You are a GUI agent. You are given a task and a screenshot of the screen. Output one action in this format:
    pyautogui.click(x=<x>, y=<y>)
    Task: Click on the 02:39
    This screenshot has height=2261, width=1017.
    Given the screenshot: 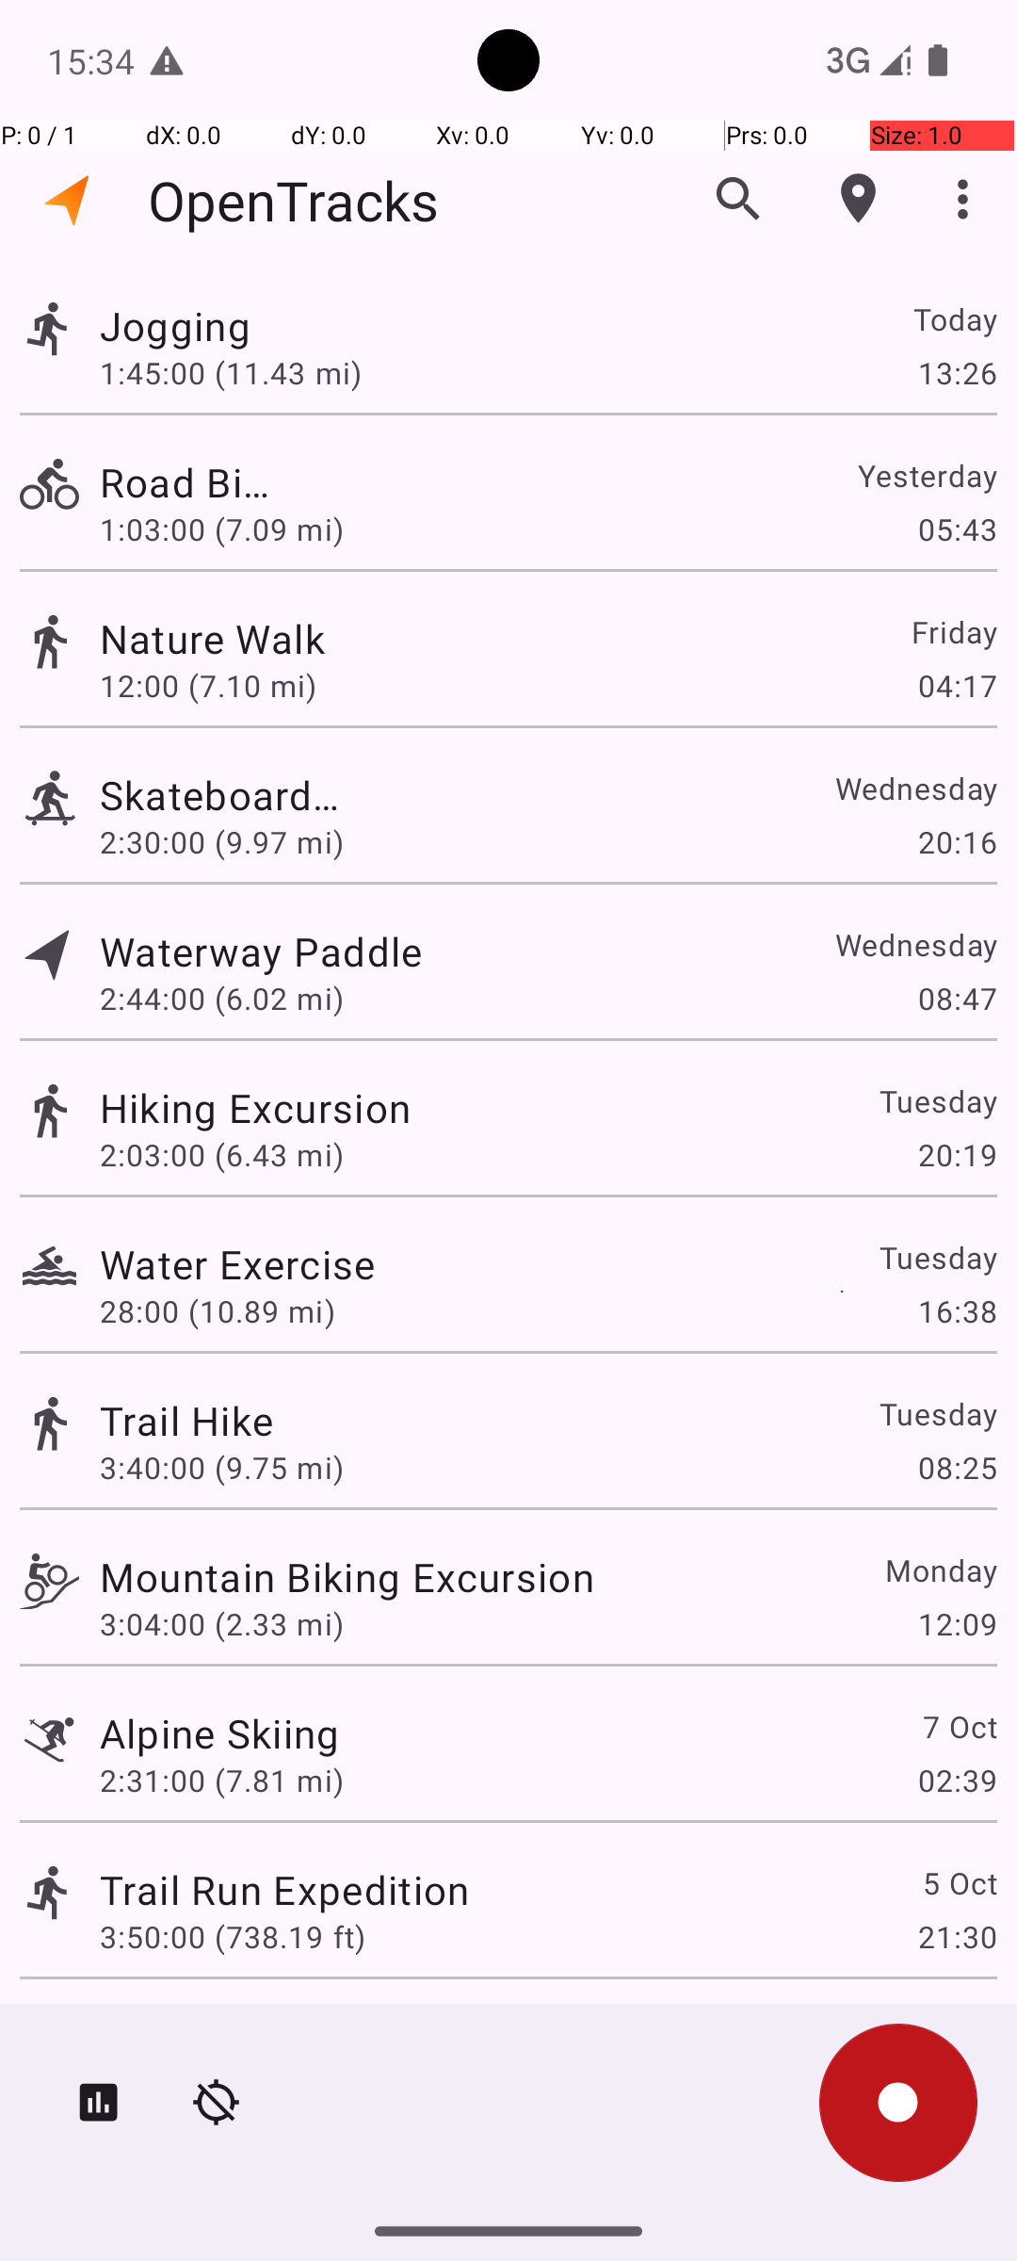 What is the action you would take?
    pyautogui.click(x=957, y=1781)
    